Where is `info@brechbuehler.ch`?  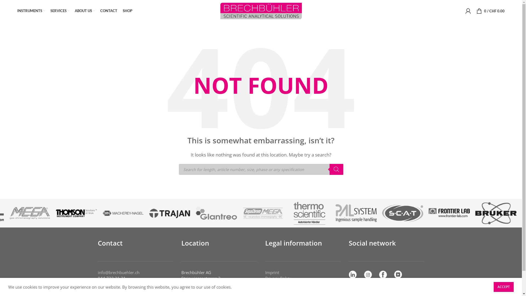
info@brechbuehler.ch is located at coordinates (118, 272).